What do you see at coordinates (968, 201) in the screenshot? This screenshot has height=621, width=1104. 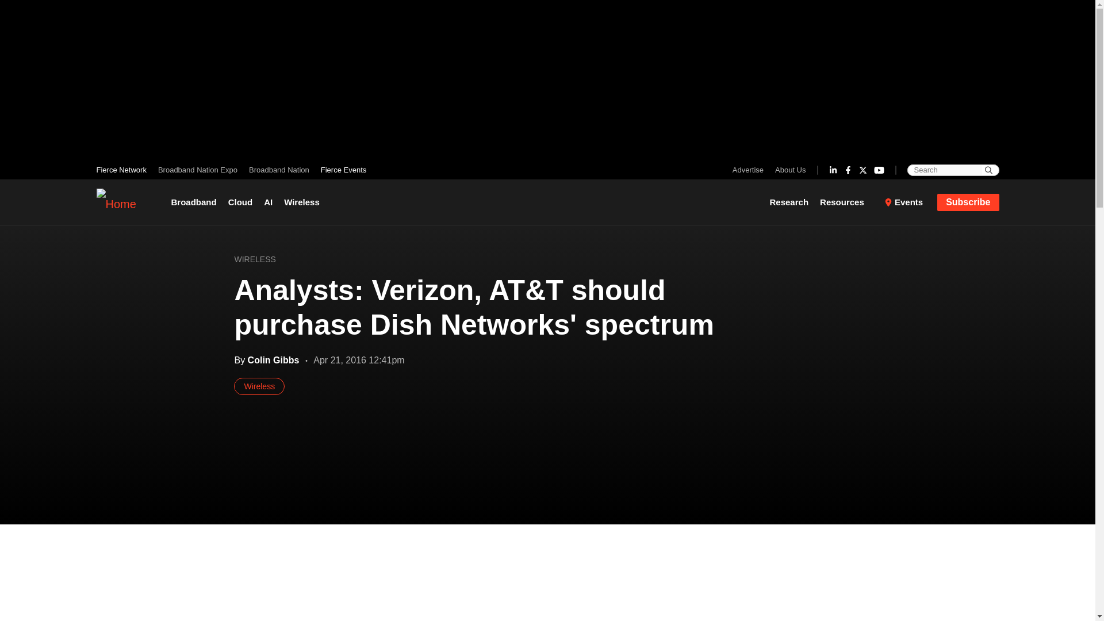 I see `Subscribe` at bounding box center [968, 201].